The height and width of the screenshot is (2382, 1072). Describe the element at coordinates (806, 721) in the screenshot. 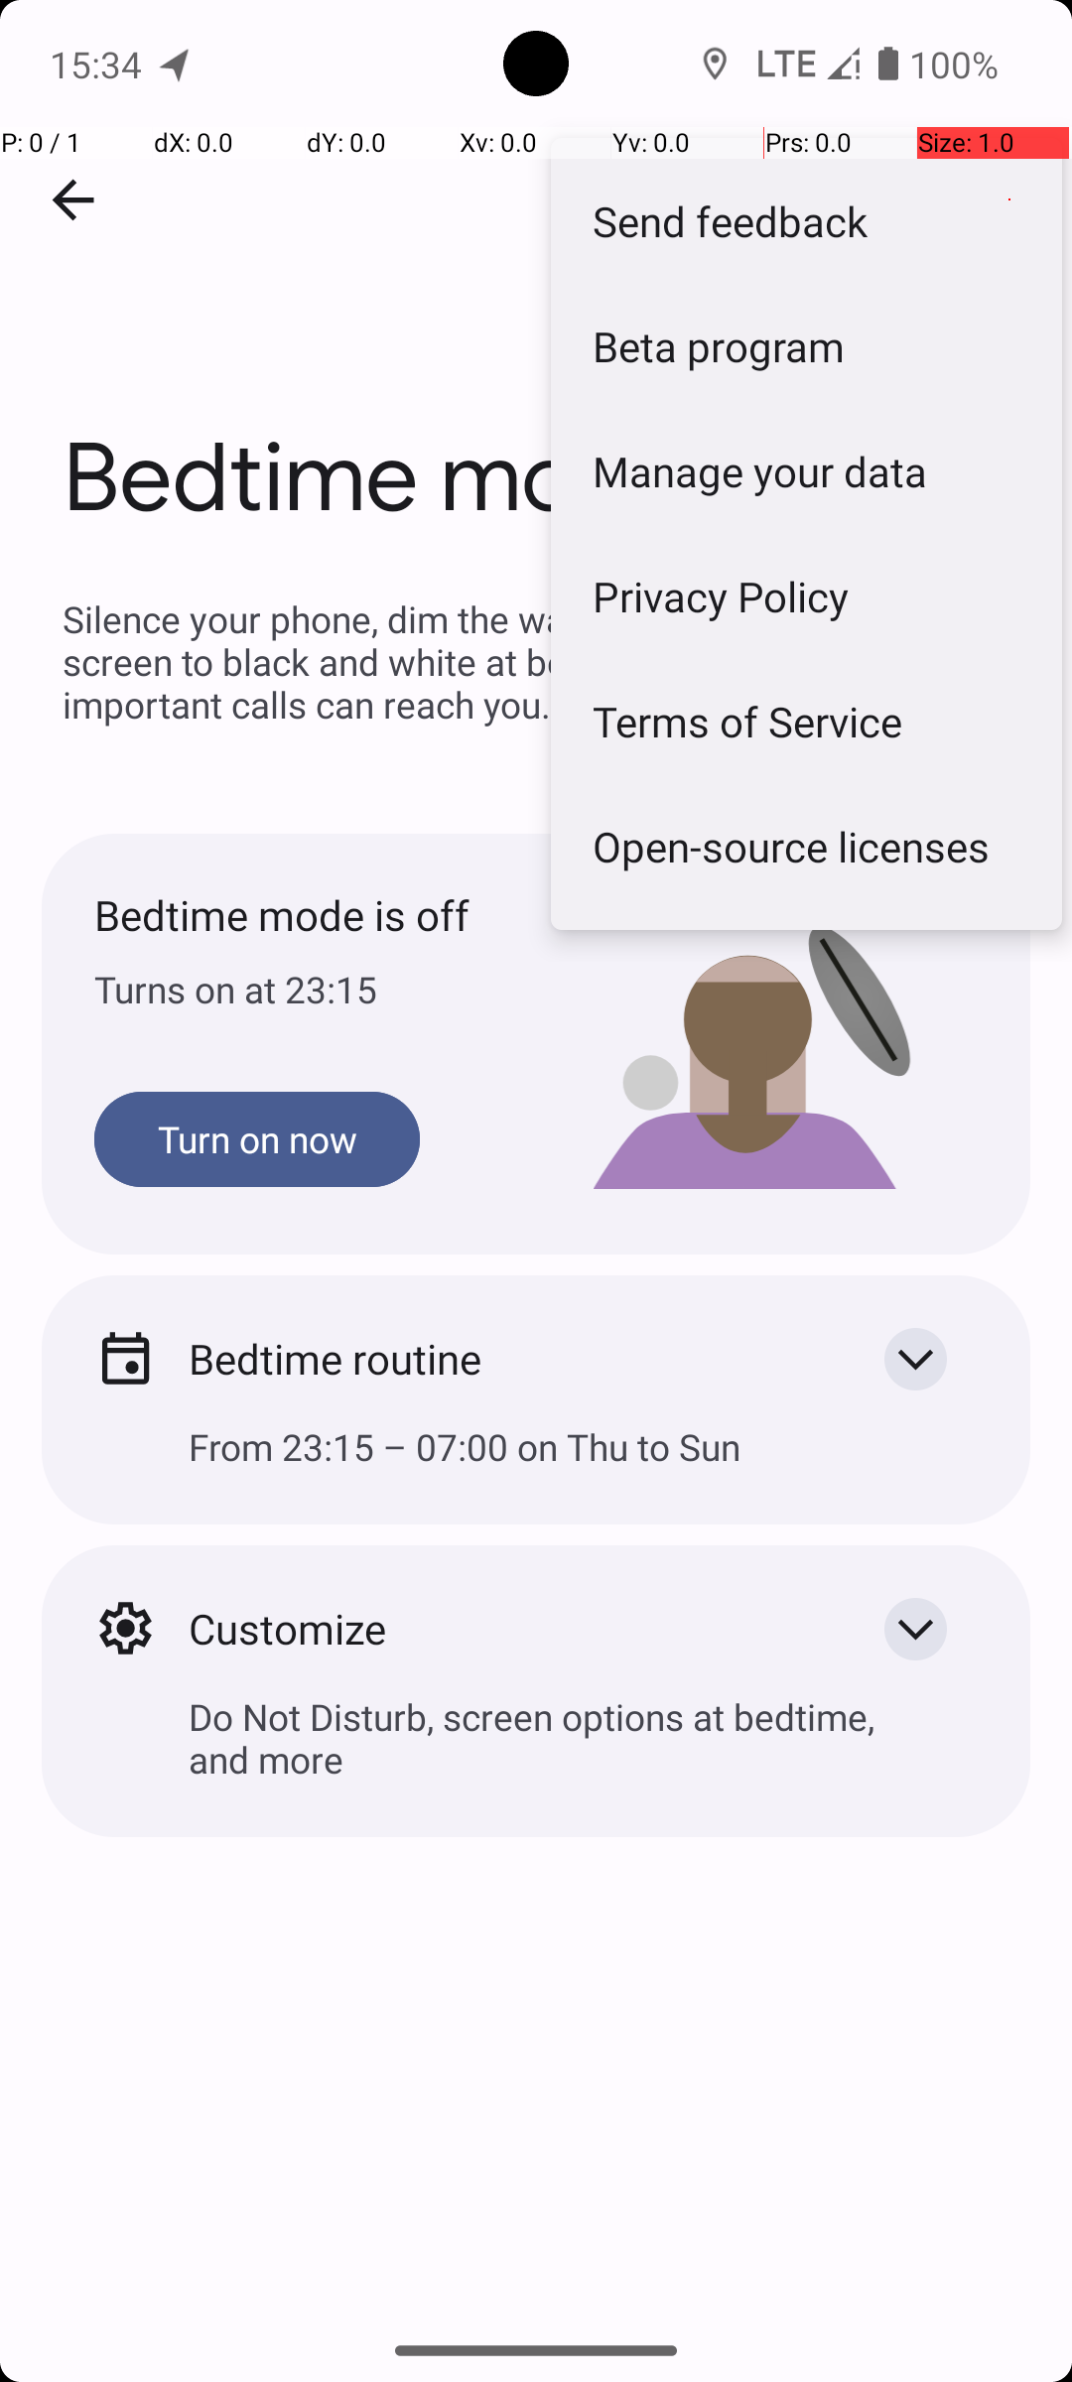

I see `Terms of Service` at that location.